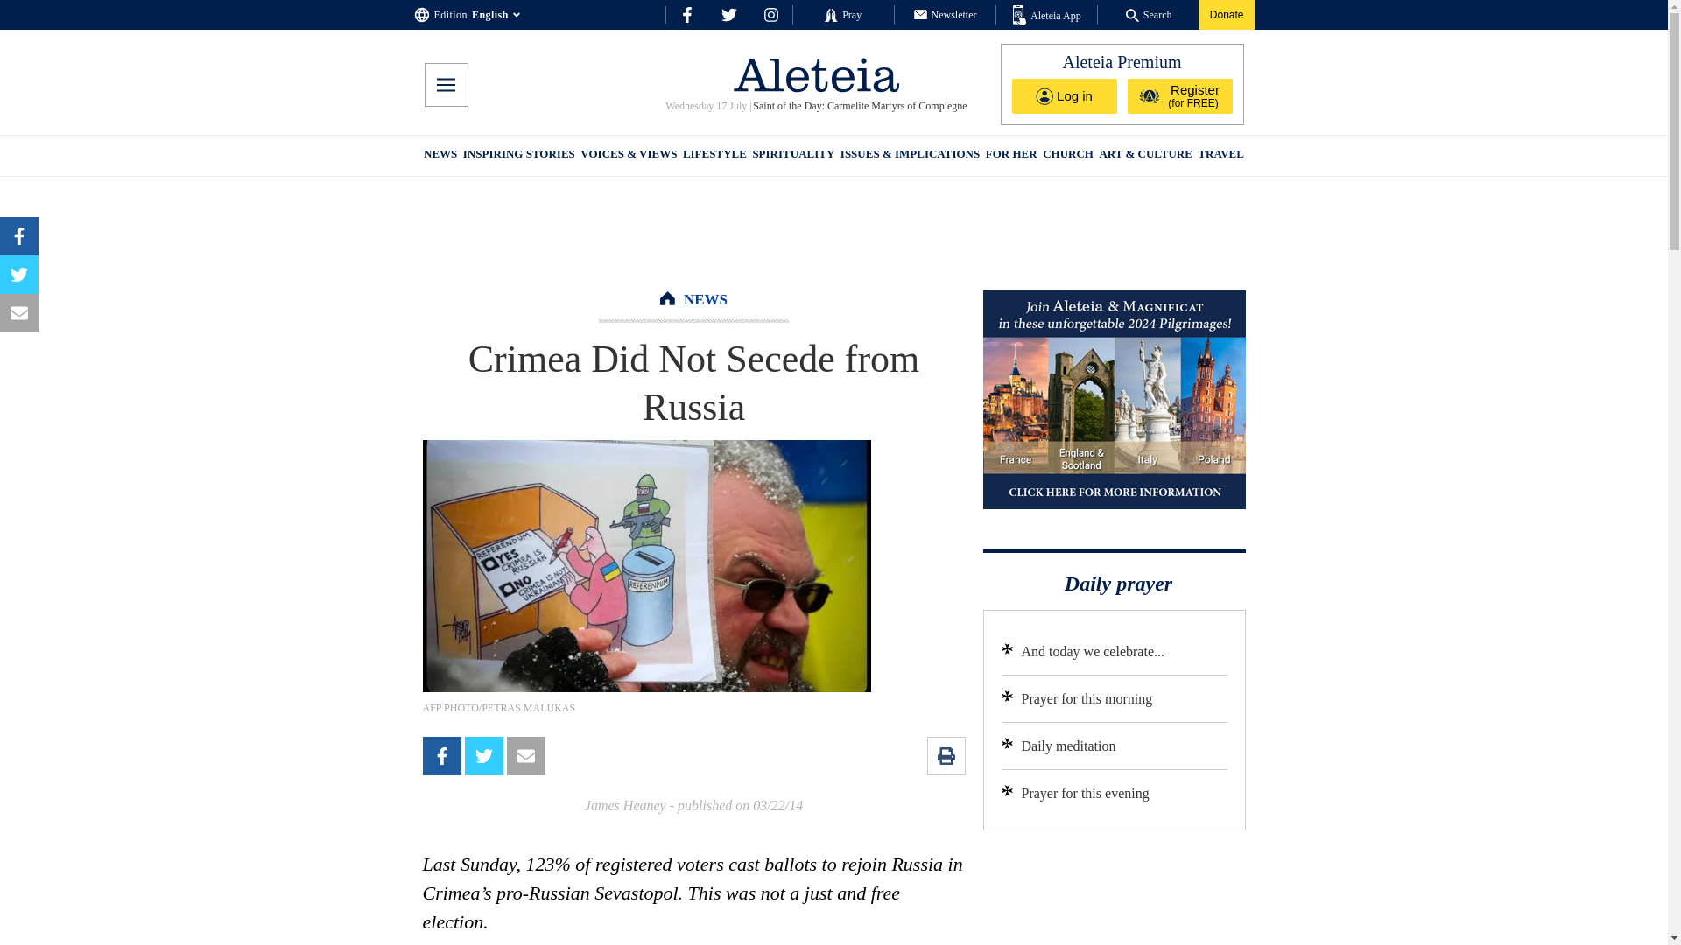  What do you see at coordinates (686, 14) in the screenshot?
I see `social-fb-top-row` at bounding box center [686, 14].